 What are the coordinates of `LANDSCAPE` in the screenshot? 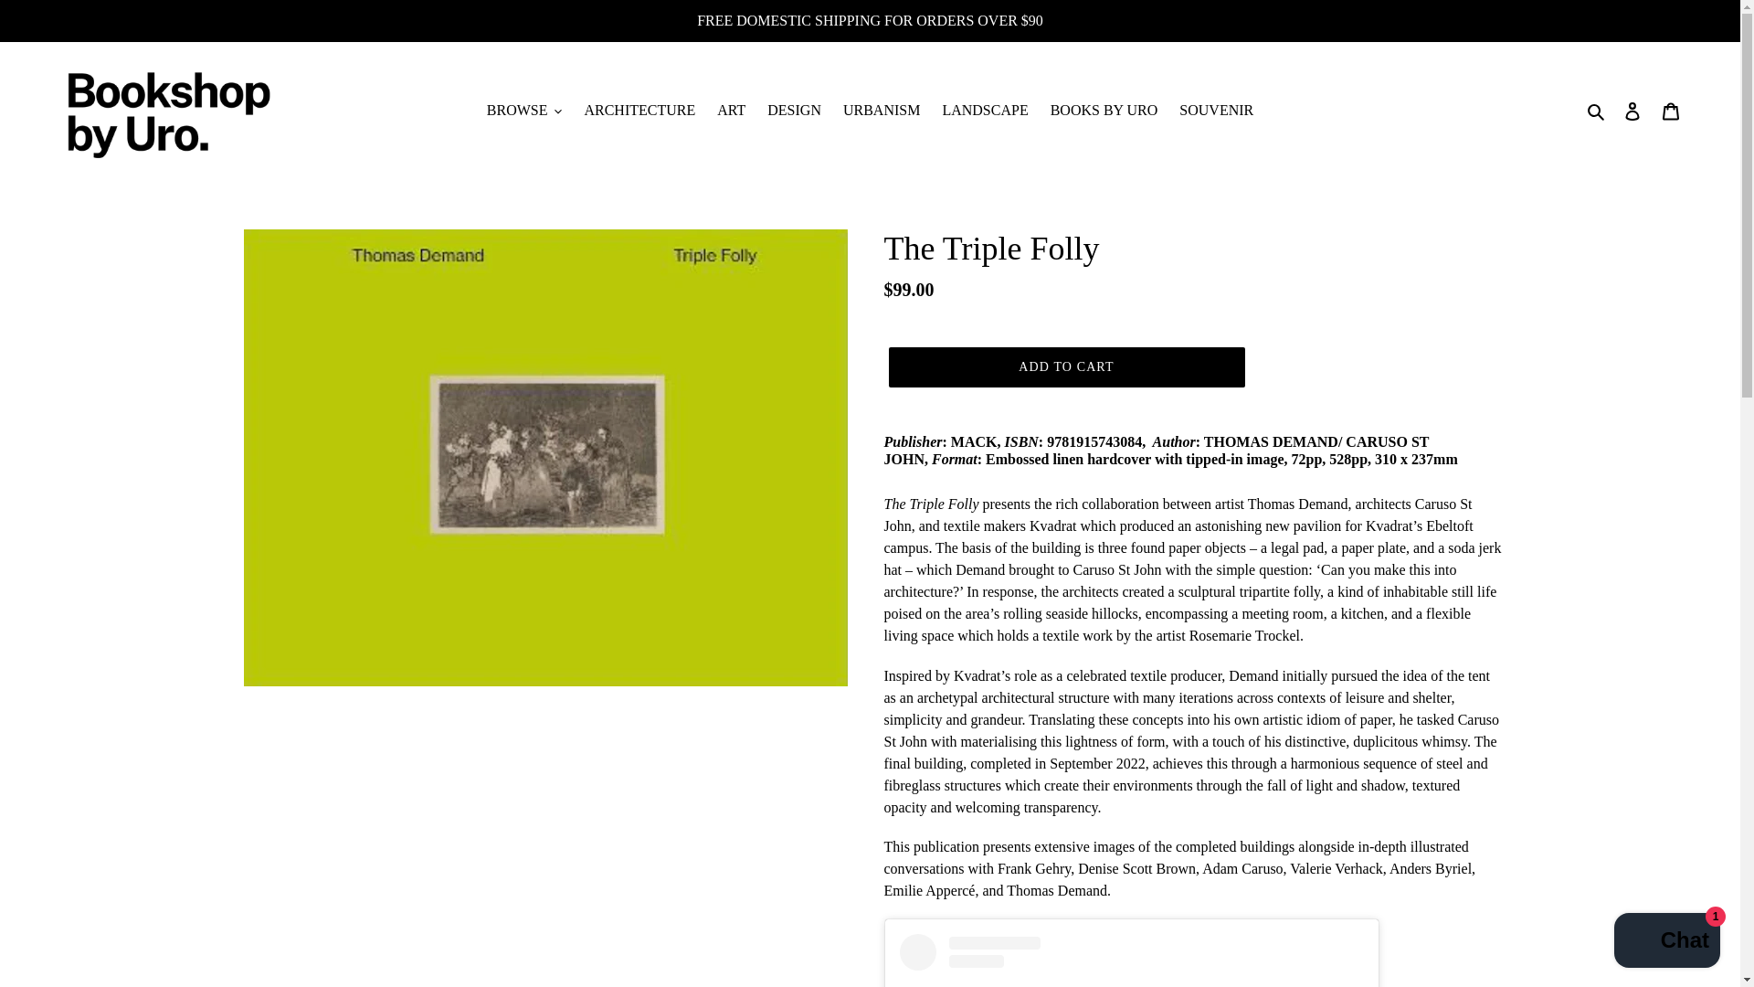 It's located at (985, 110).